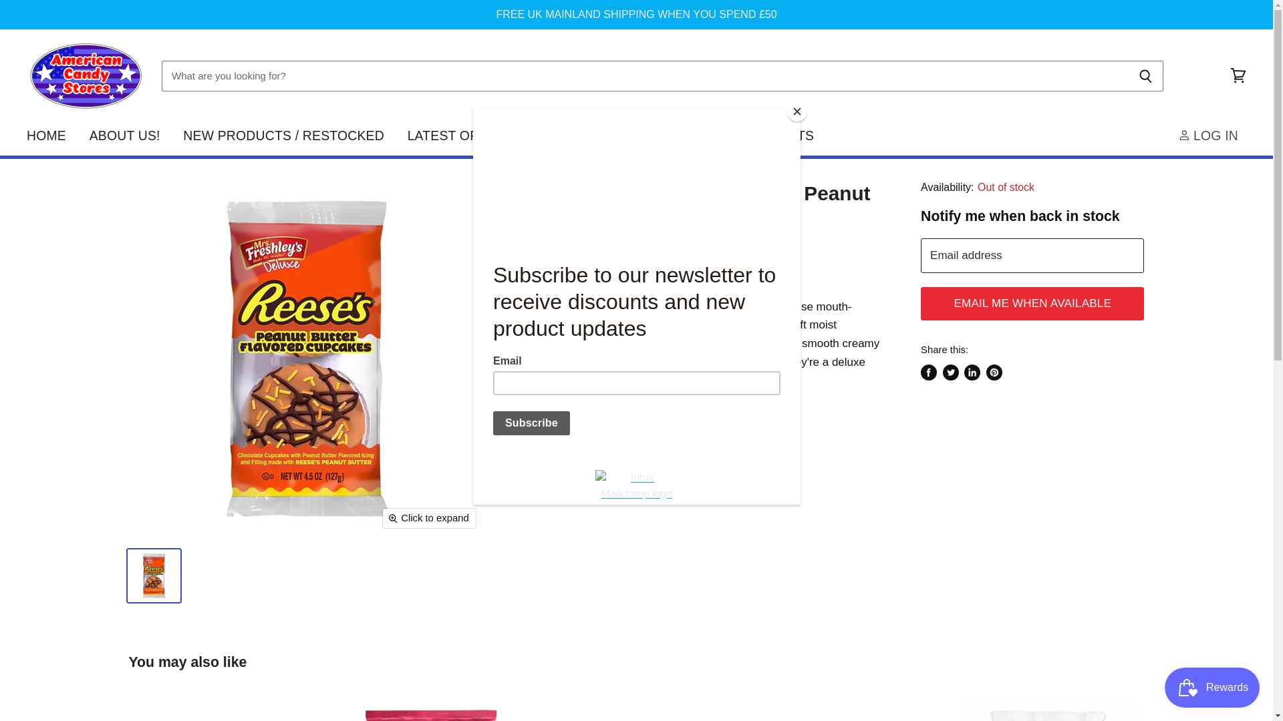 This screenshot has width=1283, height=721. I want to click on FAQS, so click(553, 136).